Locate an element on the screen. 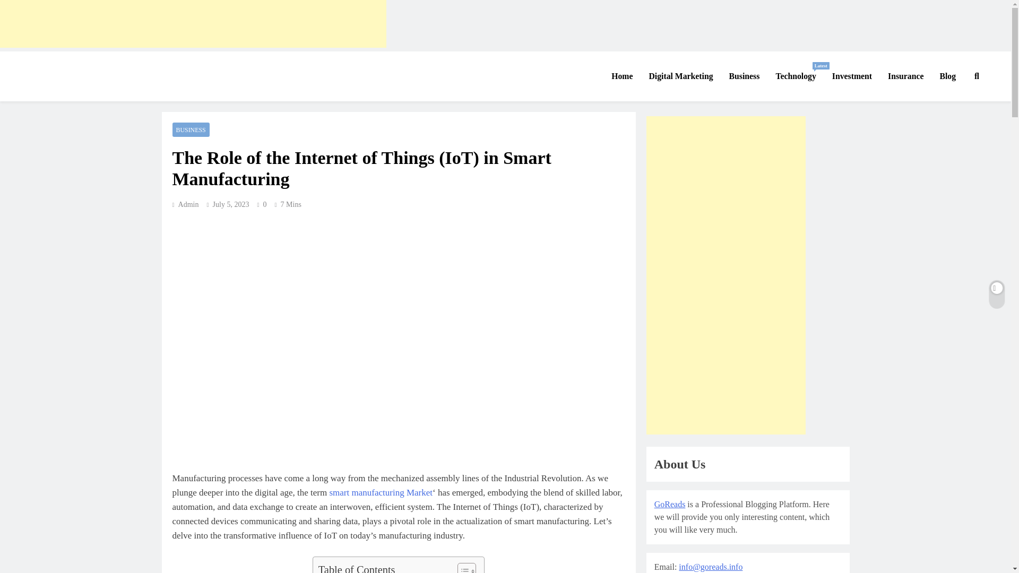 The height and width of the screenshot is (573, 1019). Home is located at coordinates (190, 129).